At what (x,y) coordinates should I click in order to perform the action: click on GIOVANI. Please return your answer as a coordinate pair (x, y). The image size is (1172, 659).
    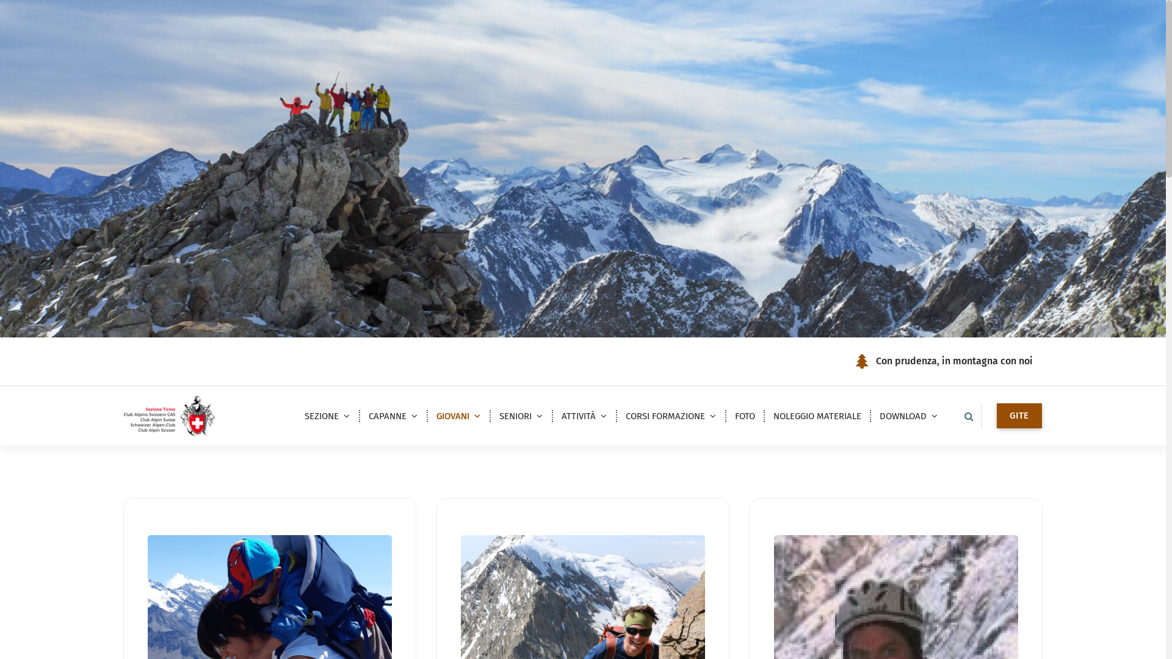
    Looking at the image, I should click on (459, 416).